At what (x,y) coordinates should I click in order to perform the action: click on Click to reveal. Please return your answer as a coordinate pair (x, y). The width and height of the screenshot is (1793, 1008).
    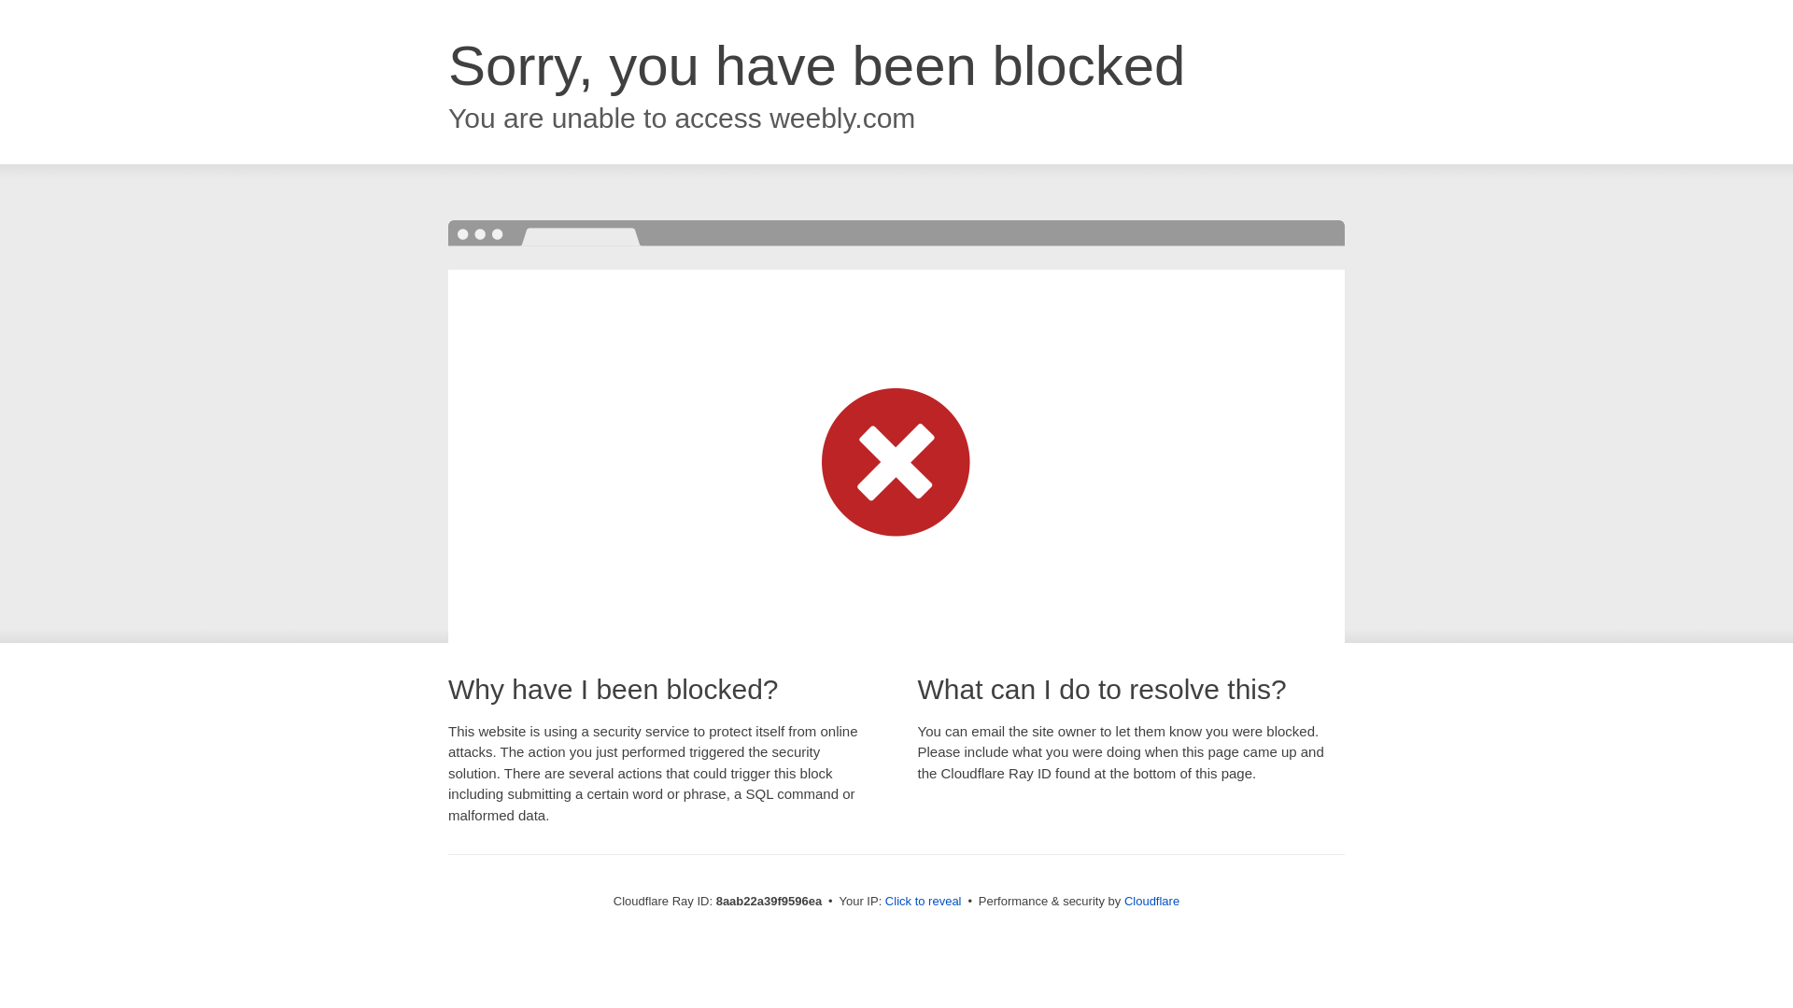
    Looking at the image, I should click on (923, 902).